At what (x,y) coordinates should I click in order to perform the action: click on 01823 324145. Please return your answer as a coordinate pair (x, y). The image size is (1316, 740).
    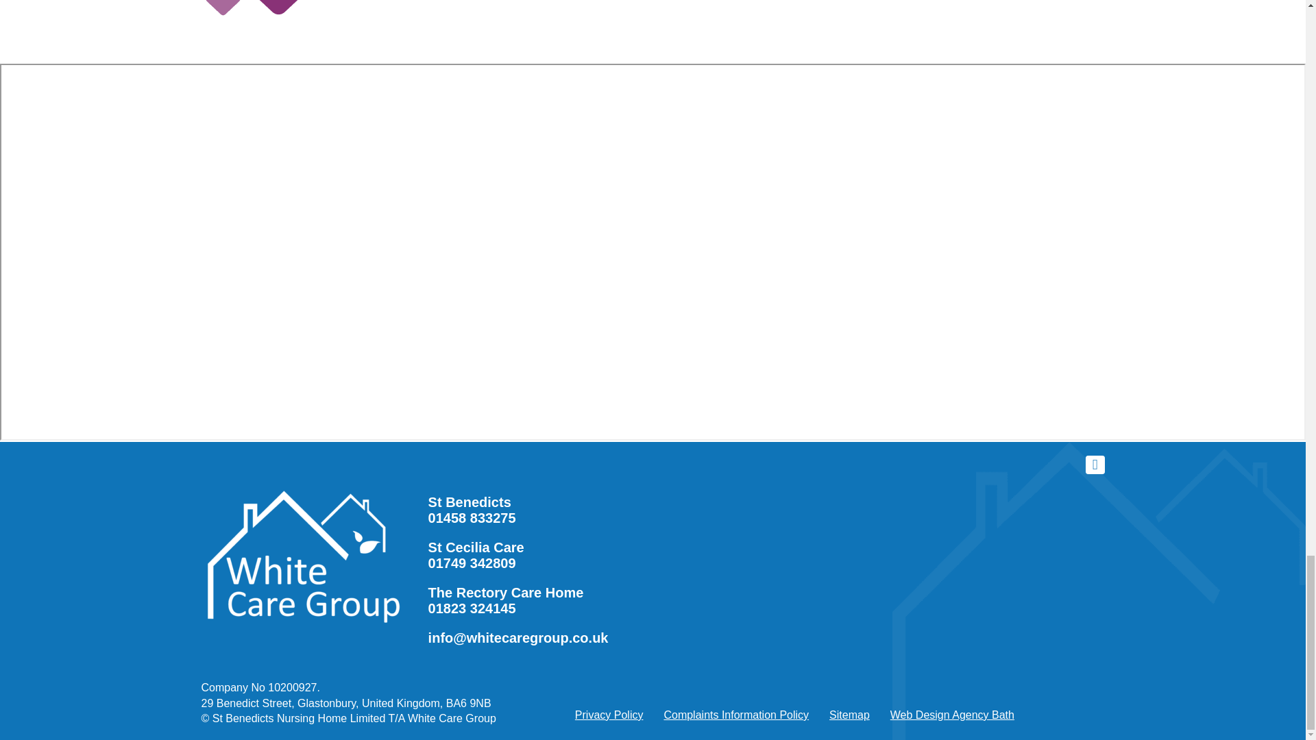
    Looking at the image, I should click on (472, 608).